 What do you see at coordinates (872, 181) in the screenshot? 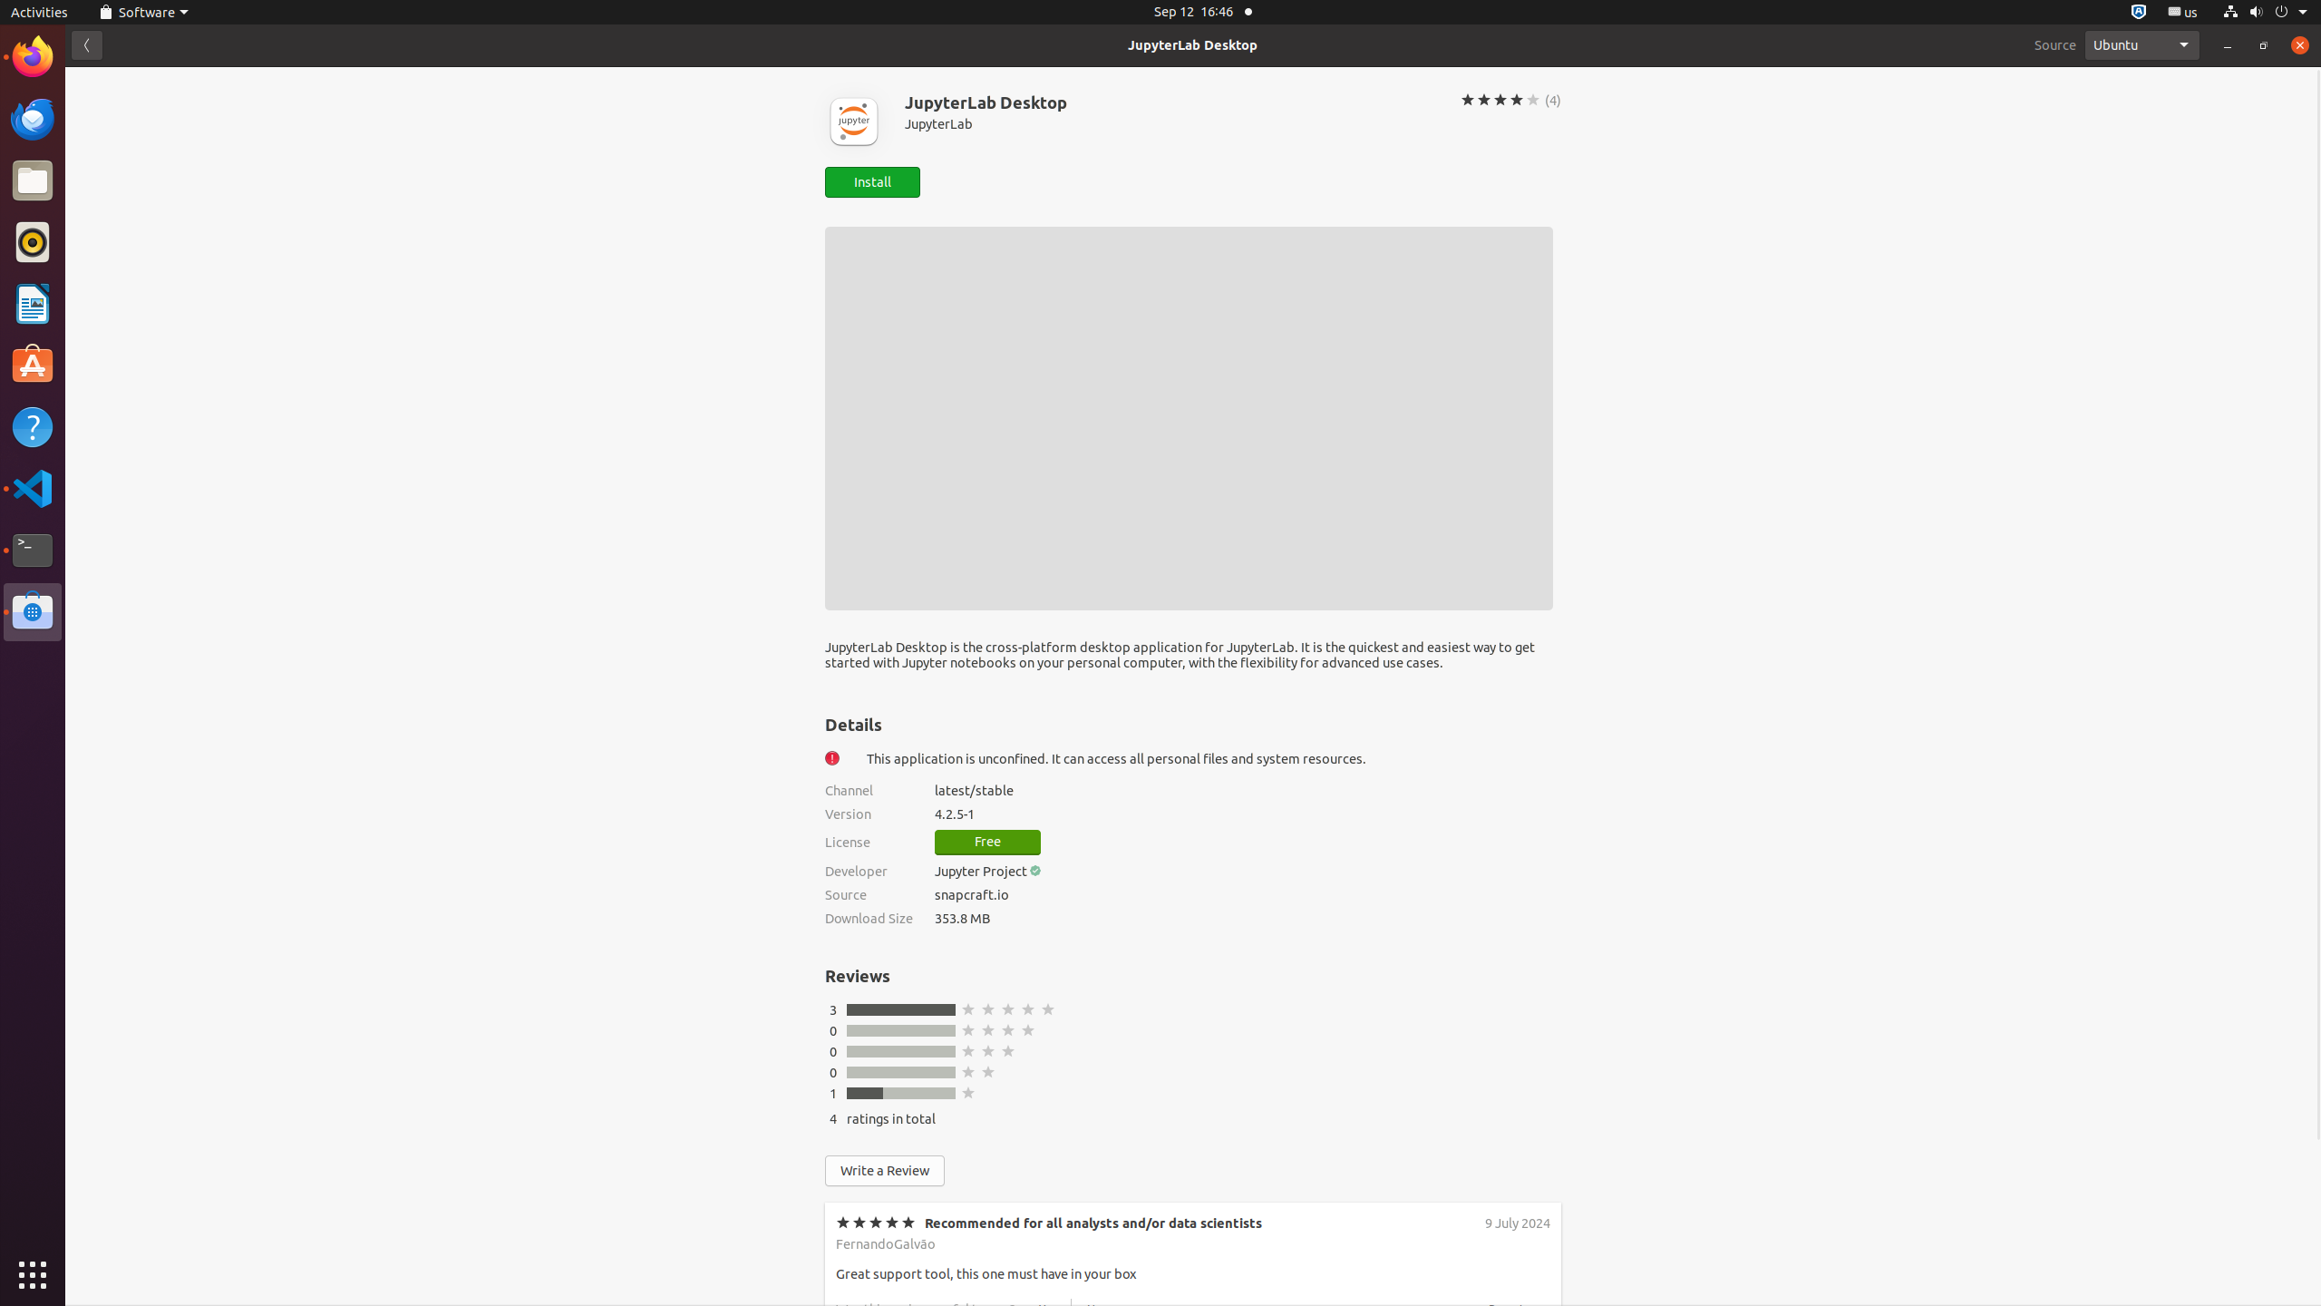
I see `Install` at bounding box center [872, 181].